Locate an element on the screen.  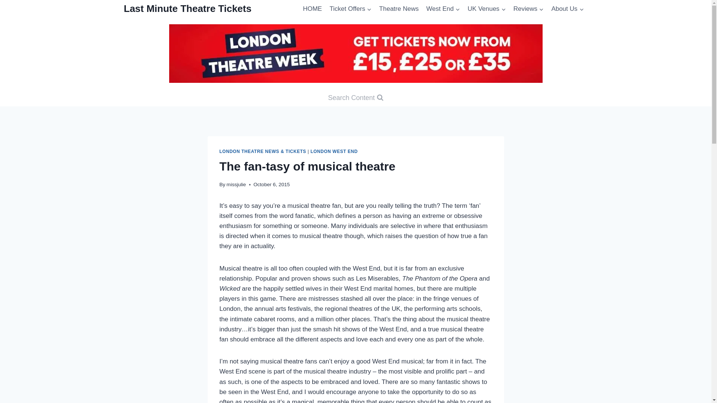
London Theatre Reviews is located at coordinates (529, 9).